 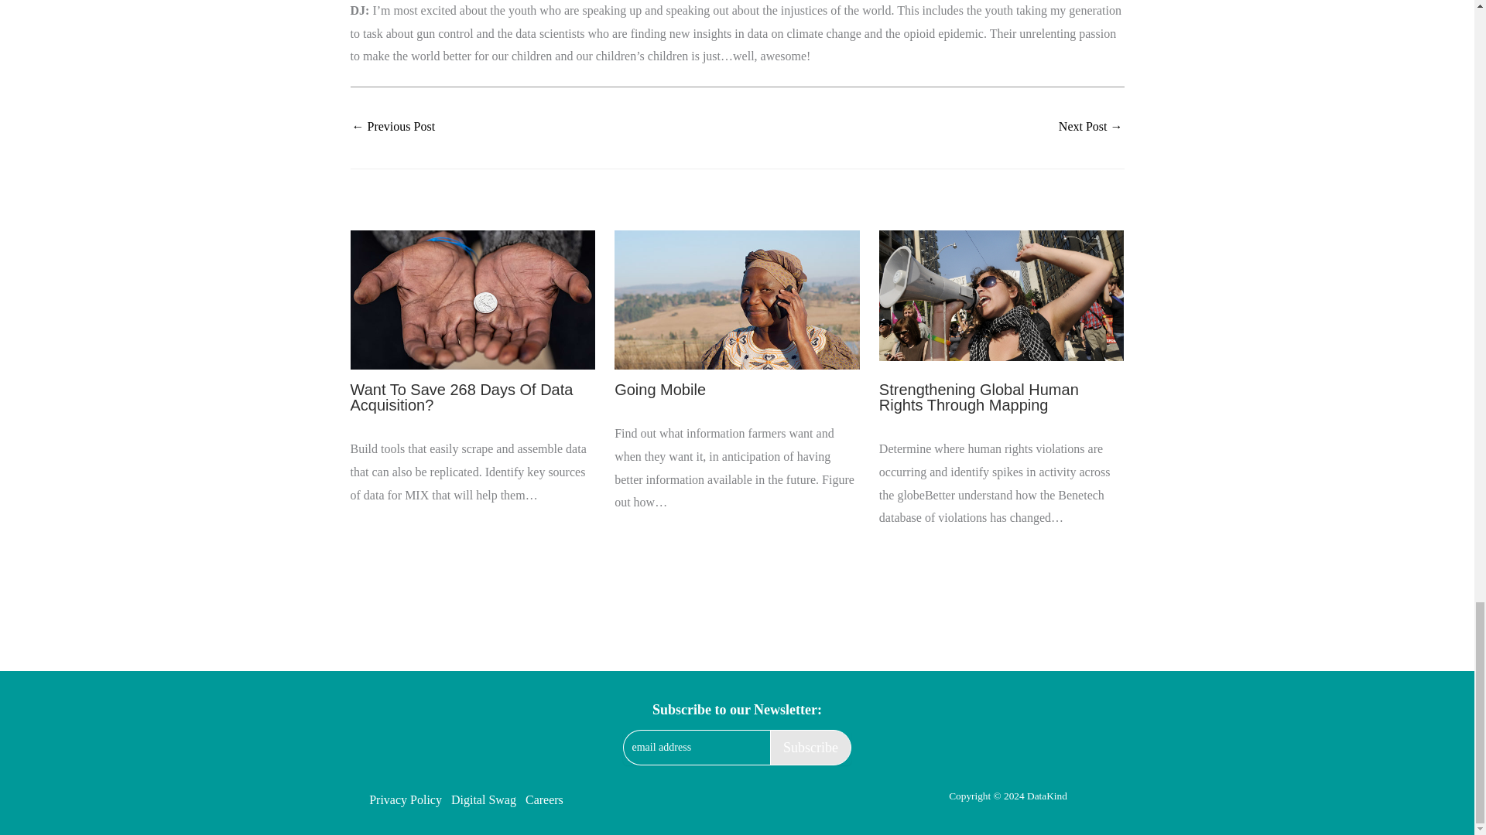 I want to click on Recap of our June NY DataDive, so click(x=393, y=127).